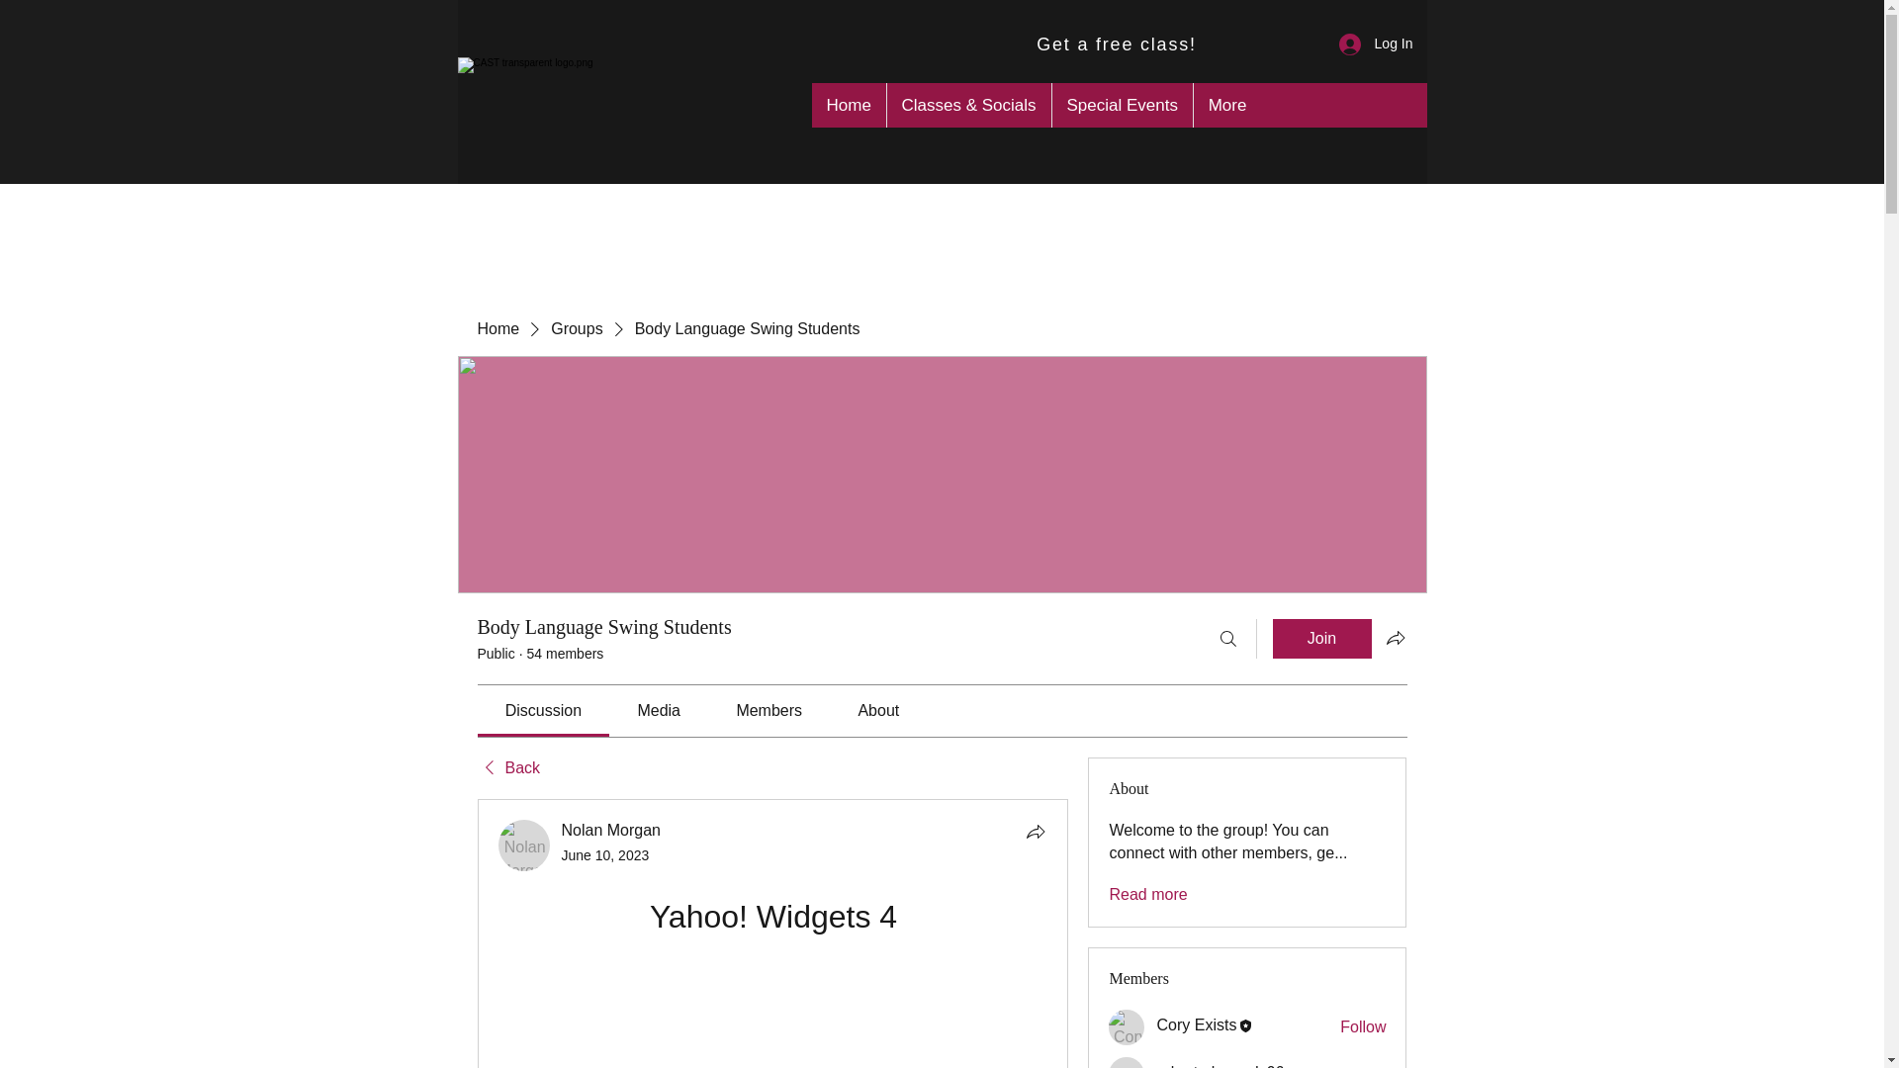 The image size is (1899, 1068). I want to click on Read more, so click(1147, 894).